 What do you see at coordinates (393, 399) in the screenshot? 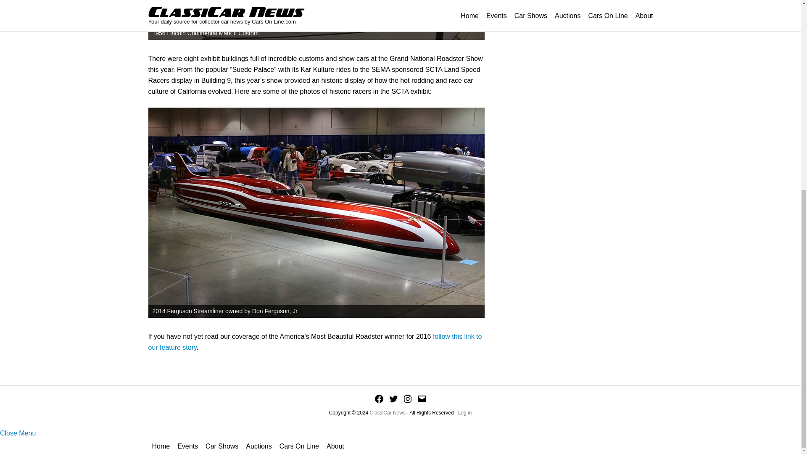
I see `Twitter` at bounding box center [393, 399].